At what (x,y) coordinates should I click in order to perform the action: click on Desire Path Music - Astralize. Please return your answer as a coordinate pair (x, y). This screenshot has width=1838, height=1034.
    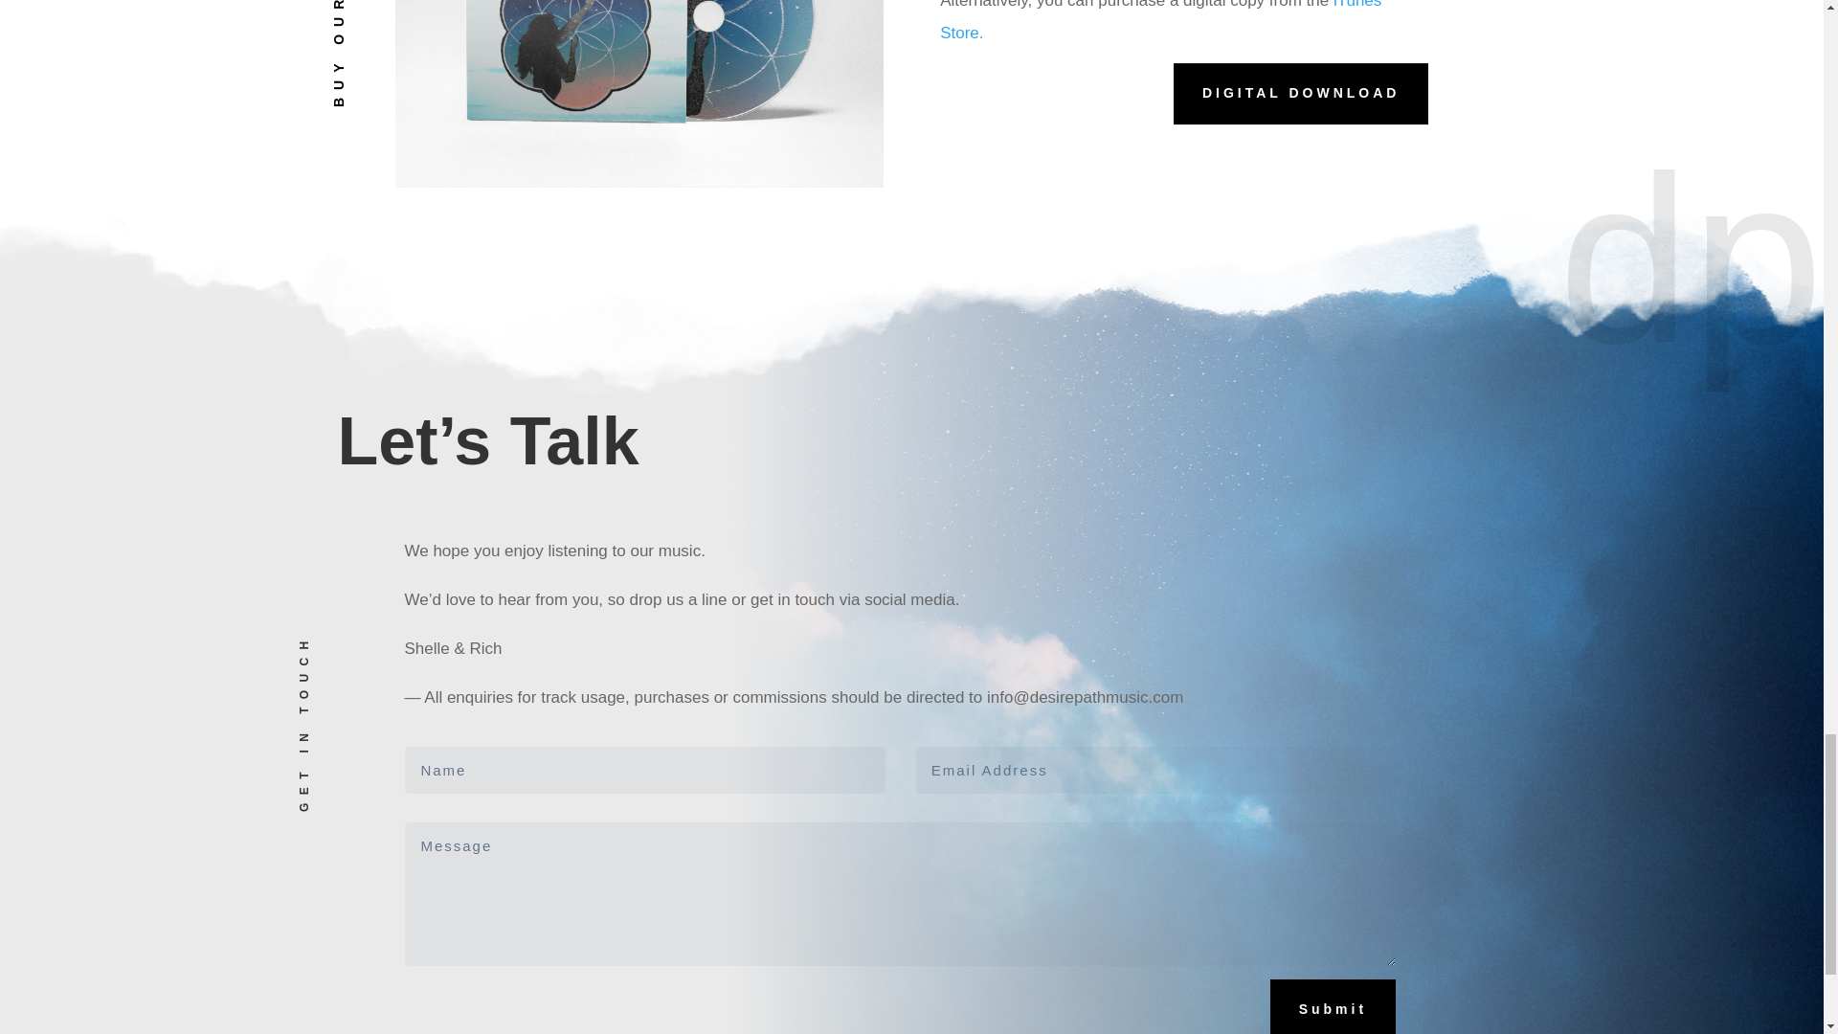
    Looking at the image, I should click on (638, 94).